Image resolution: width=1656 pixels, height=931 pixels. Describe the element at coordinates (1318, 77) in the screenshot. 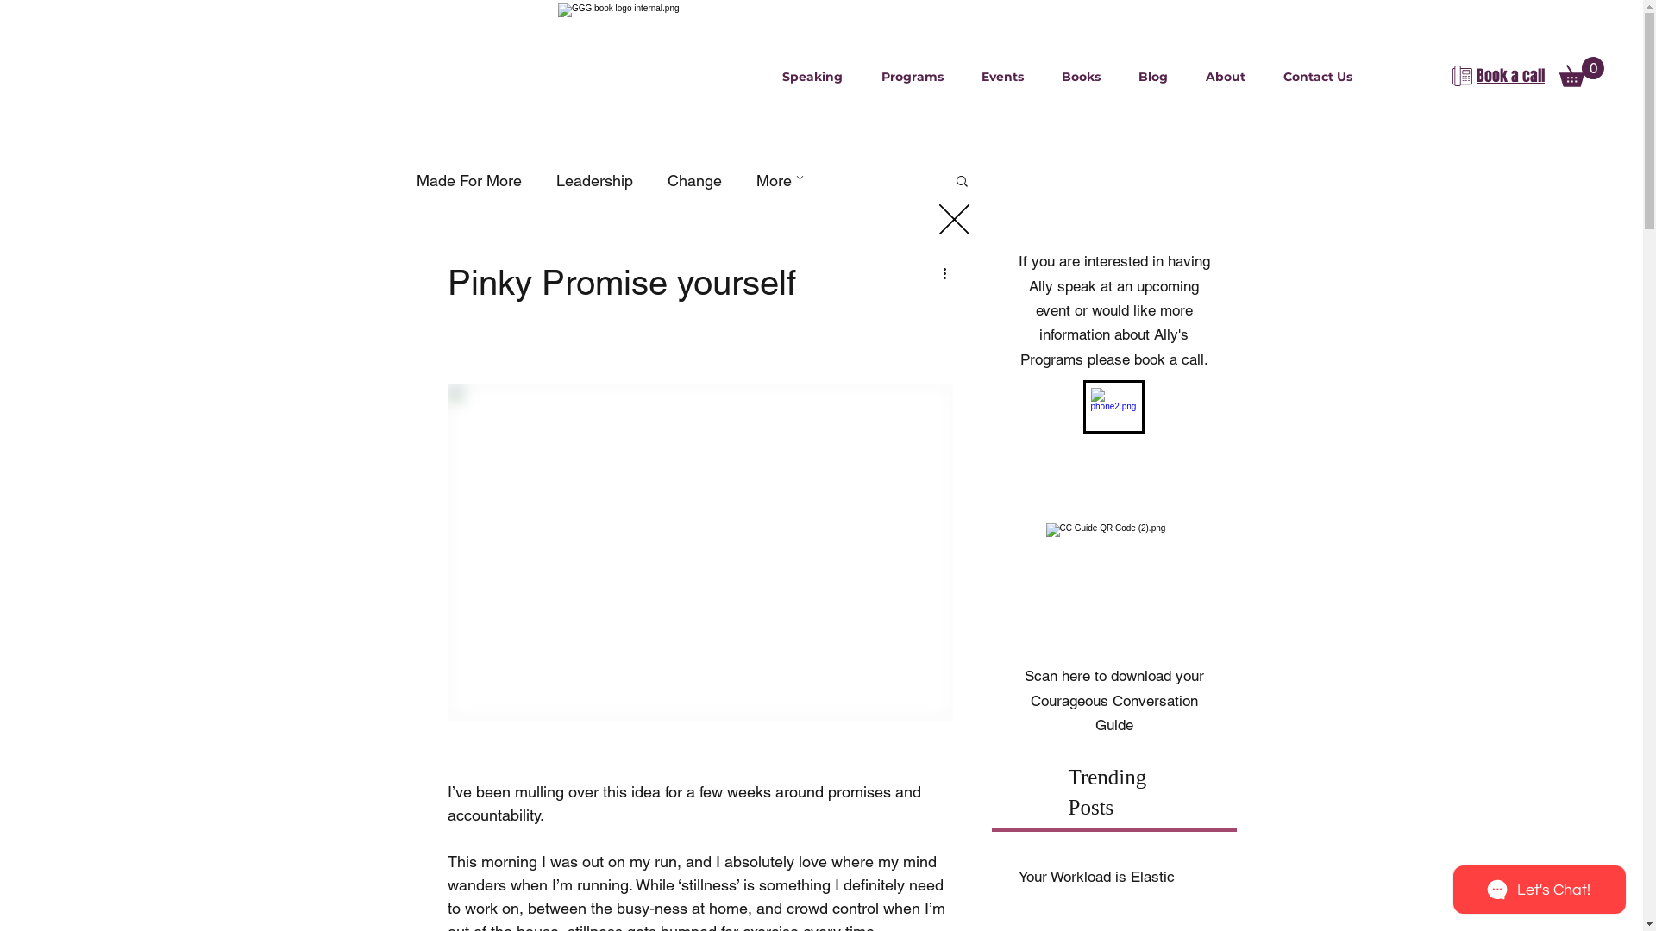

I see `Contact Us` at that location.